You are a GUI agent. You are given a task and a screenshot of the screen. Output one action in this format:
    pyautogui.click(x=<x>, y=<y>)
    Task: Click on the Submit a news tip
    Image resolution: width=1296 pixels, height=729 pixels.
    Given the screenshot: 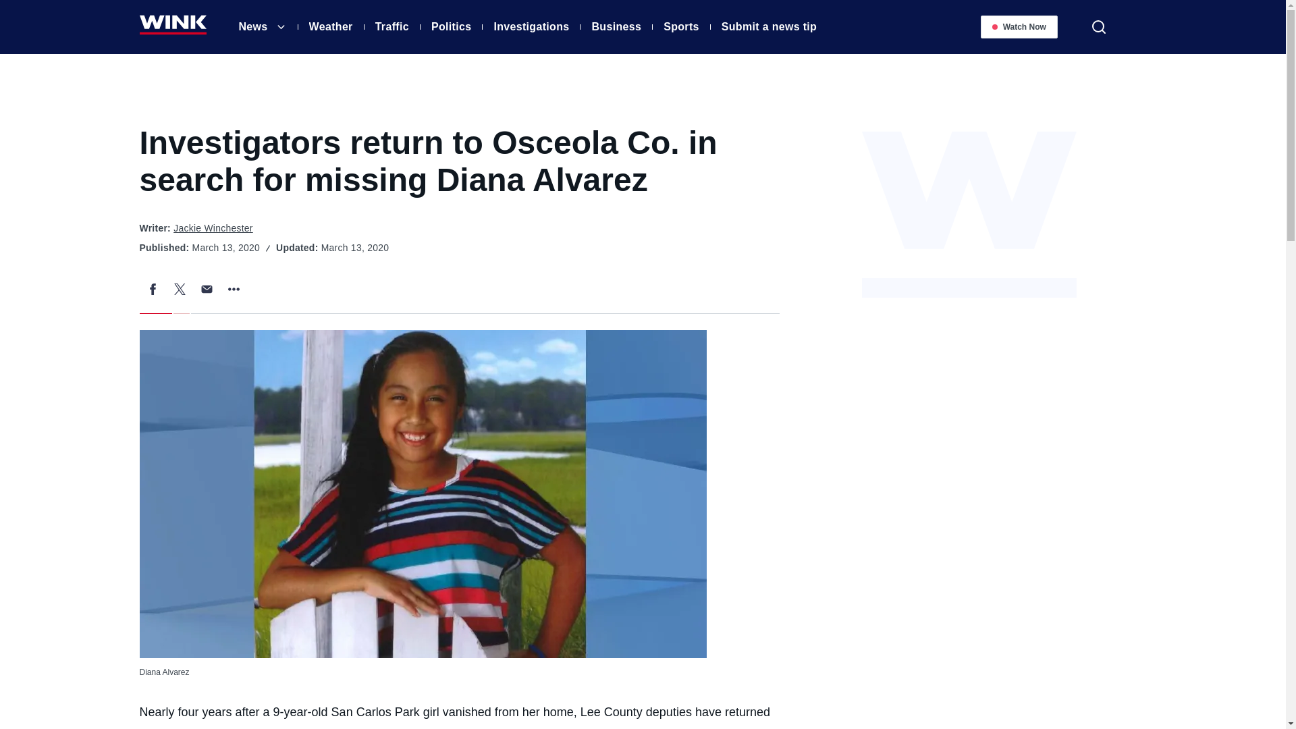 What is the action you would take?
    pyautogui.click(x=769, y=28)
    